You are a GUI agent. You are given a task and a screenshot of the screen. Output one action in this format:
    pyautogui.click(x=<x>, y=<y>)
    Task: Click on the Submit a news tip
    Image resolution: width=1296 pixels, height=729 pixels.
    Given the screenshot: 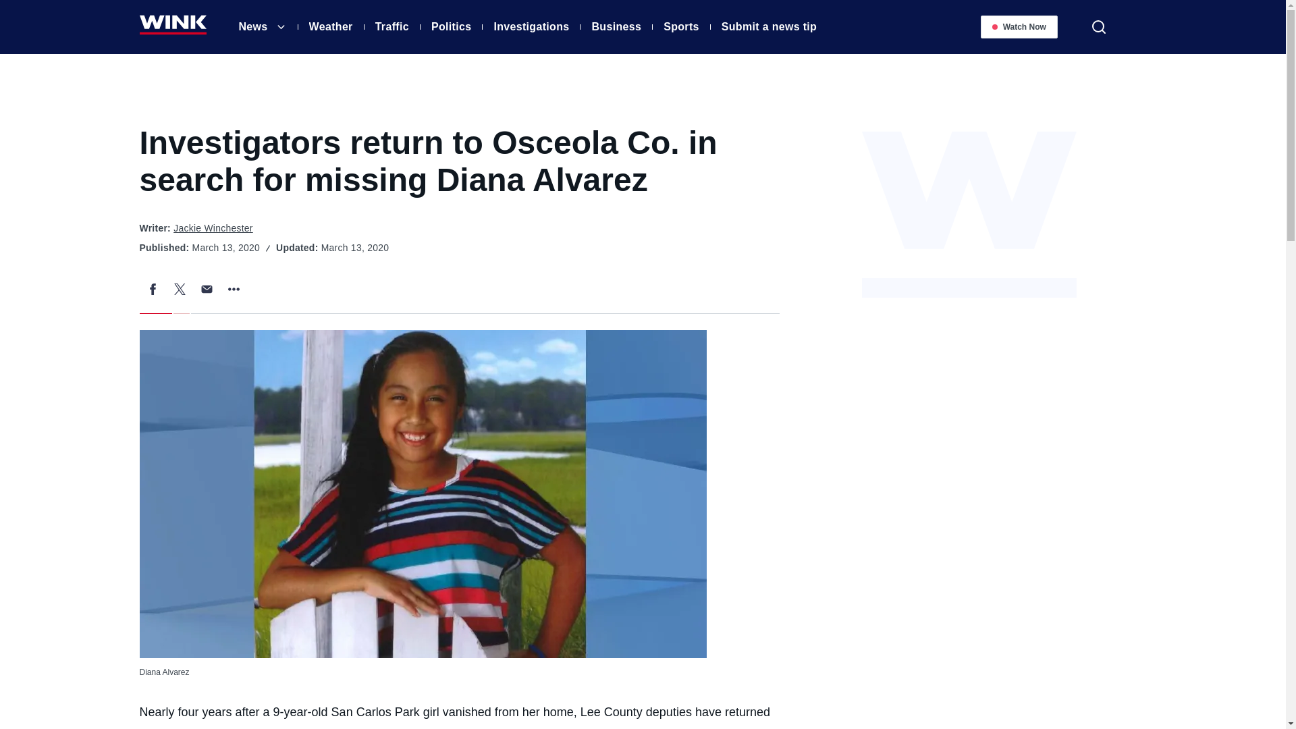 What is the action you would take?
    pyautogui.click(x=769, y=28)
    